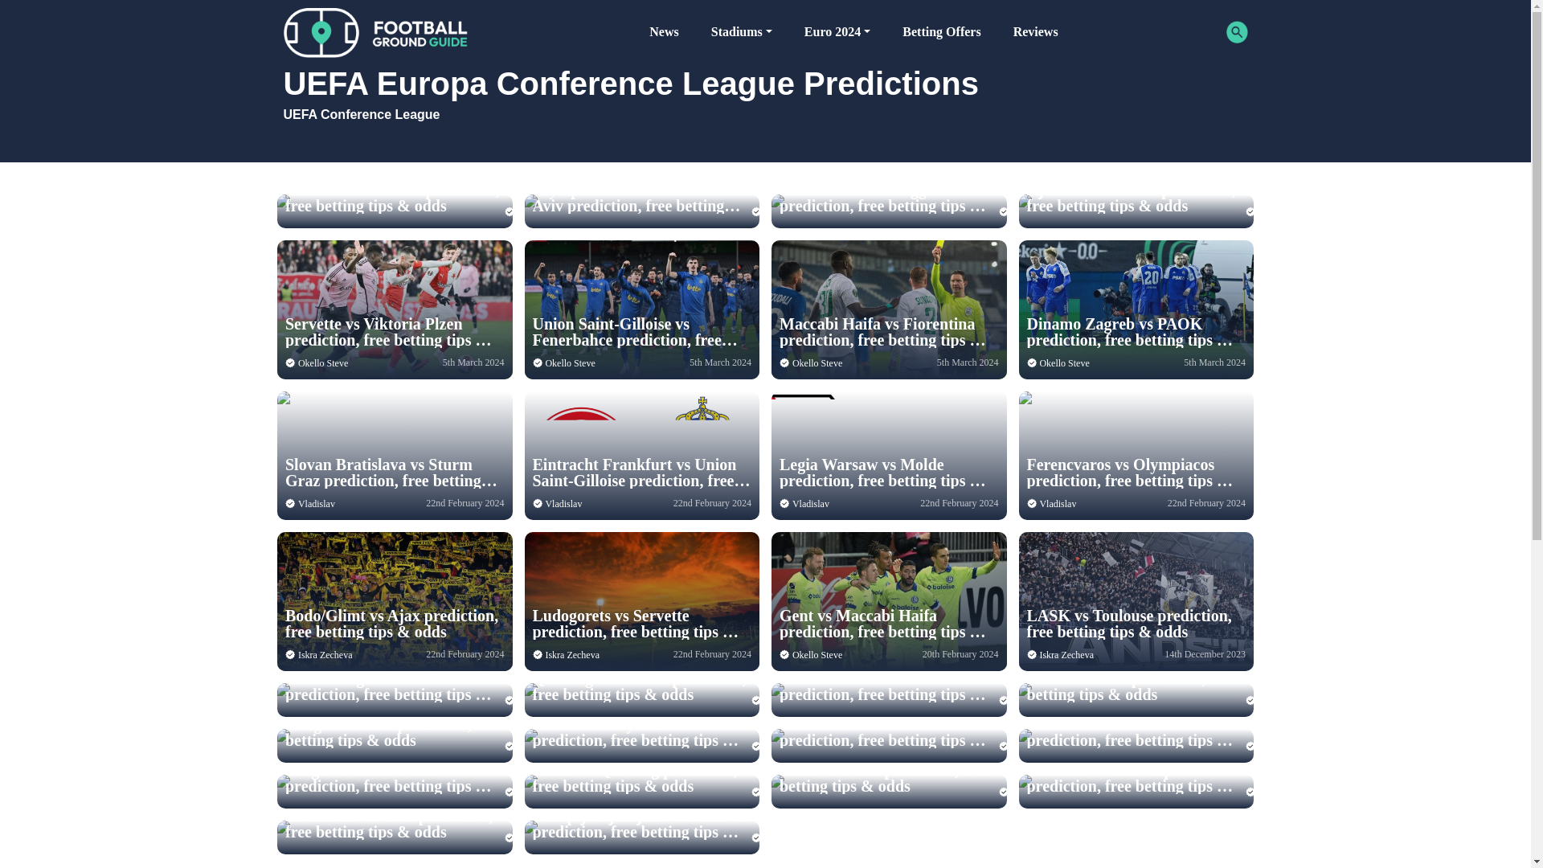 The width and height of the screenshot is (1543, 868). I want to click on Betting Offers, so click(941, 32).